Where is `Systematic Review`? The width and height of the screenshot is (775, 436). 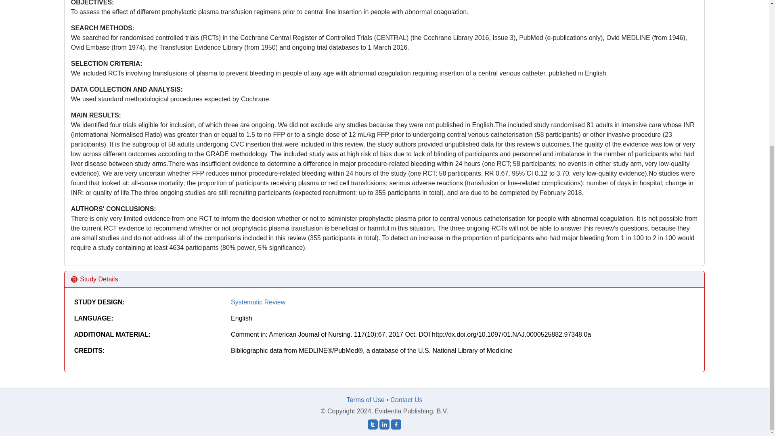
Systematic Review is located at coordinates (258, 302).